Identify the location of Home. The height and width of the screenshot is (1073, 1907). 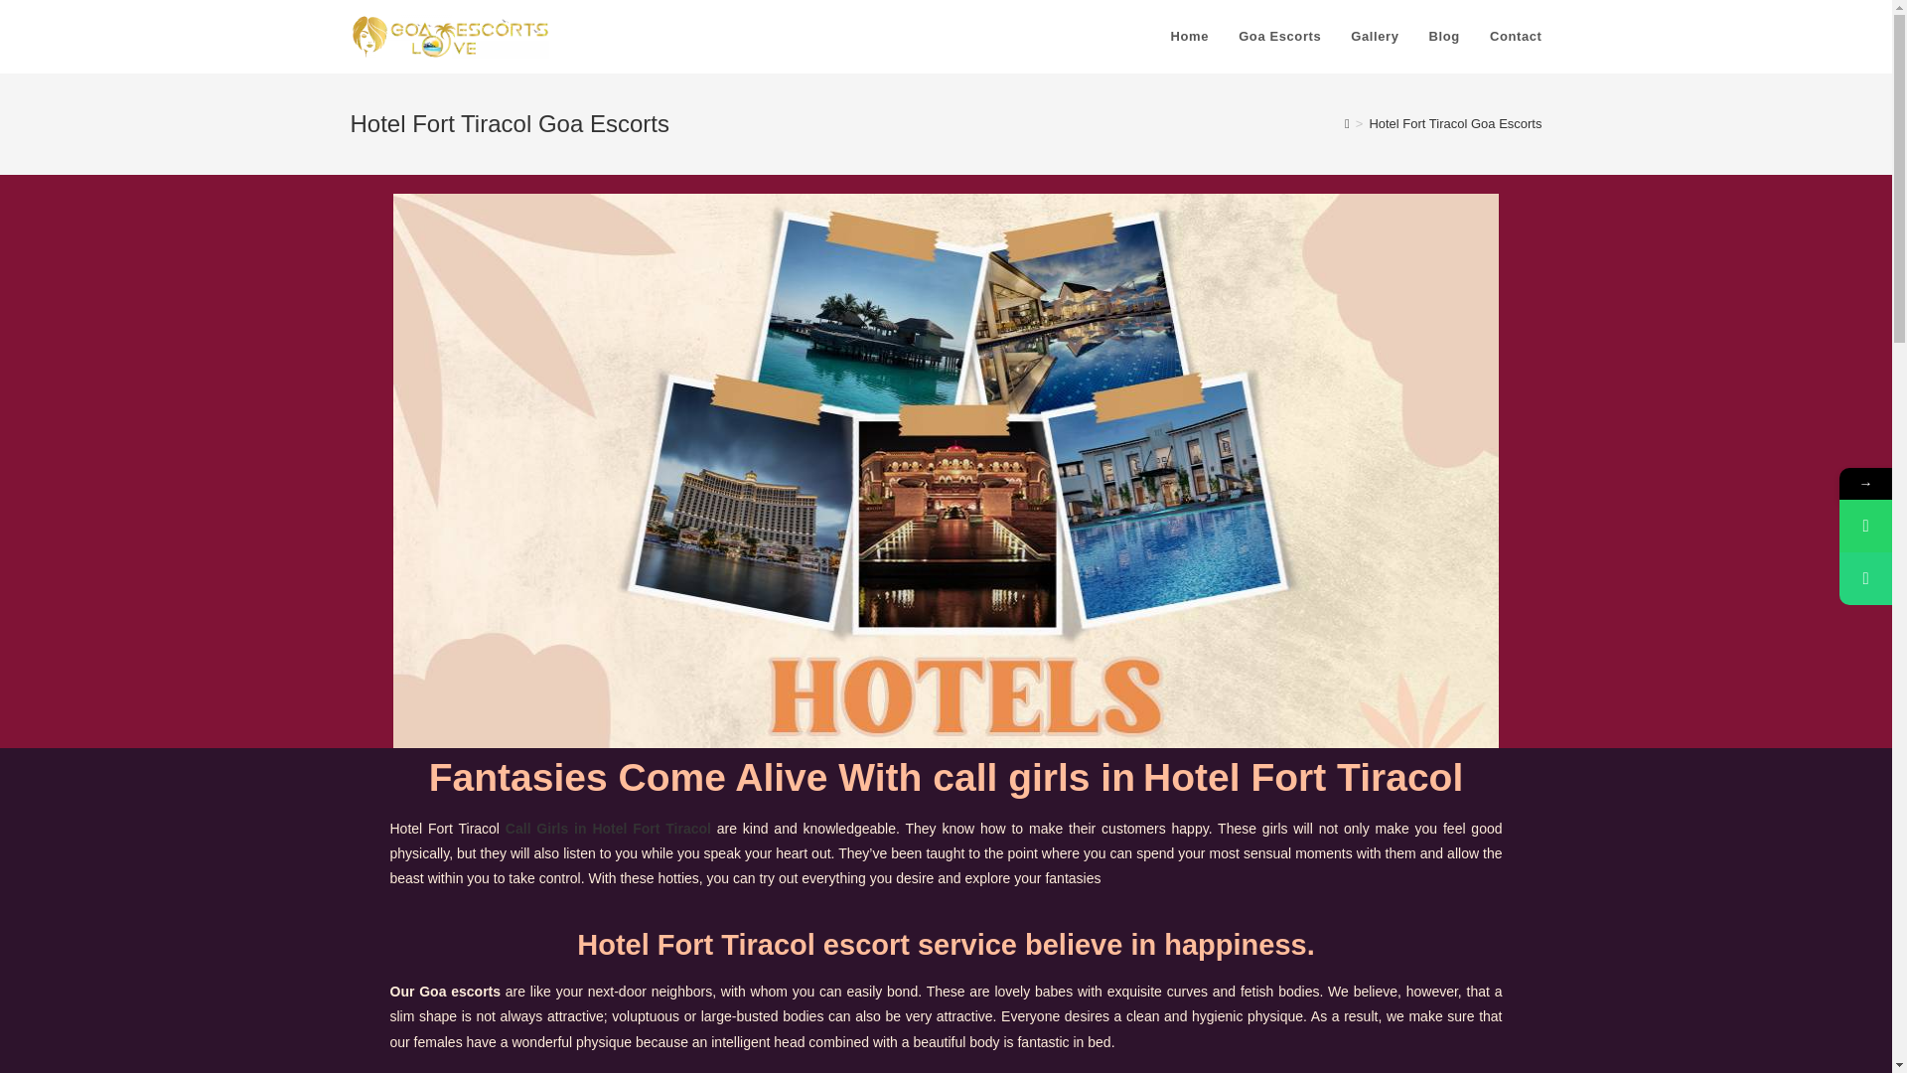
(1190, 37).